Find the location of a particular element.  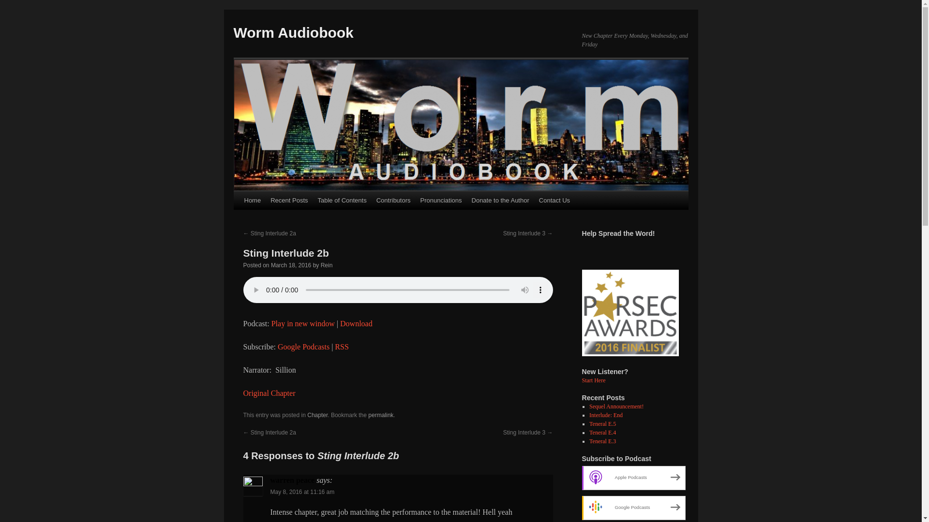

Subscribe on Google Podcasts is located at coordinates (304, 346).